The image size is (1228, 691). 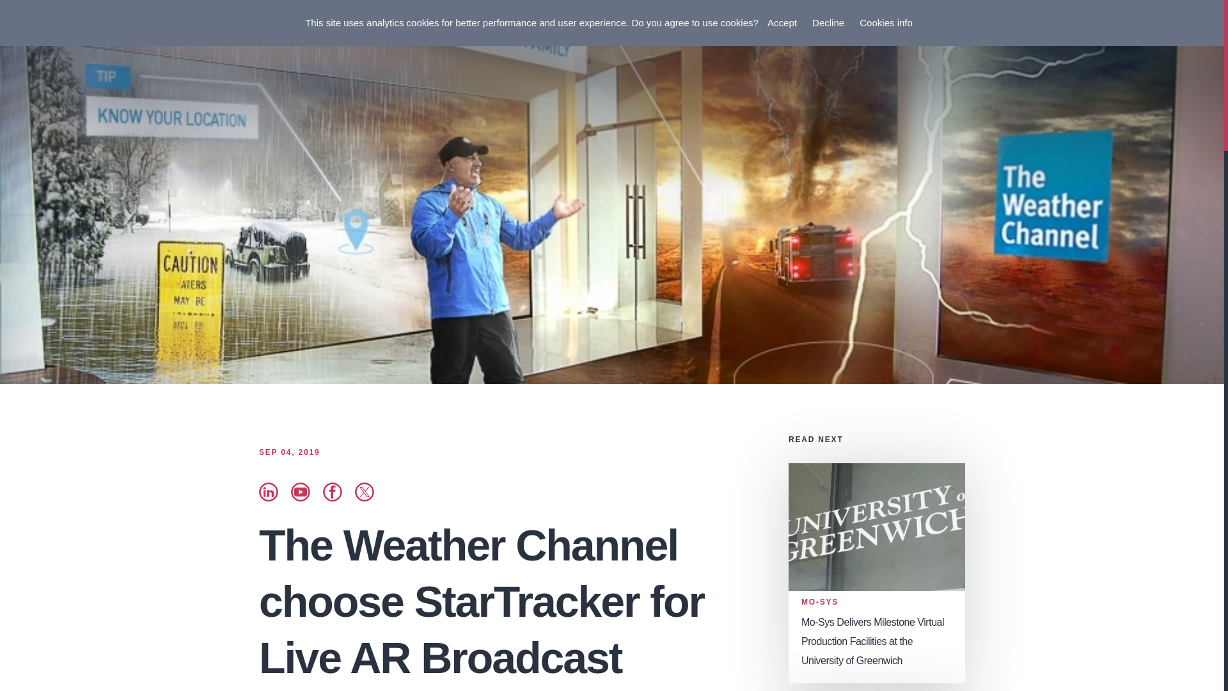 I want to click on About Us, so click(x=1126, y=25).